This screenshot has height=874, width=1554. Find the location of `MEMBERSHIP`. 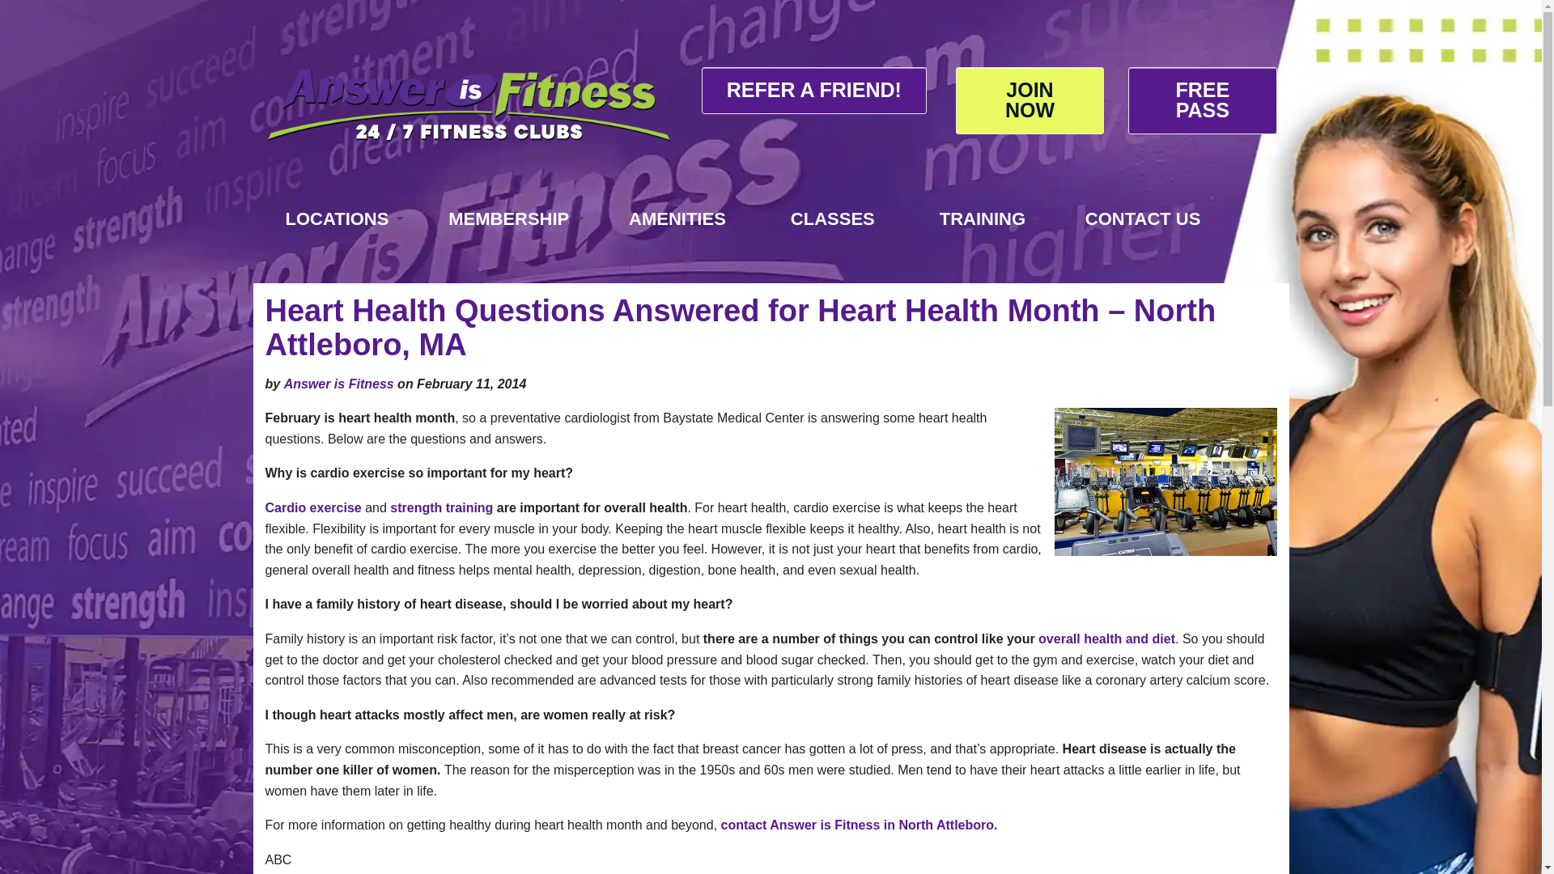

MEMBERSHIP is located at coordinates (507, 218).